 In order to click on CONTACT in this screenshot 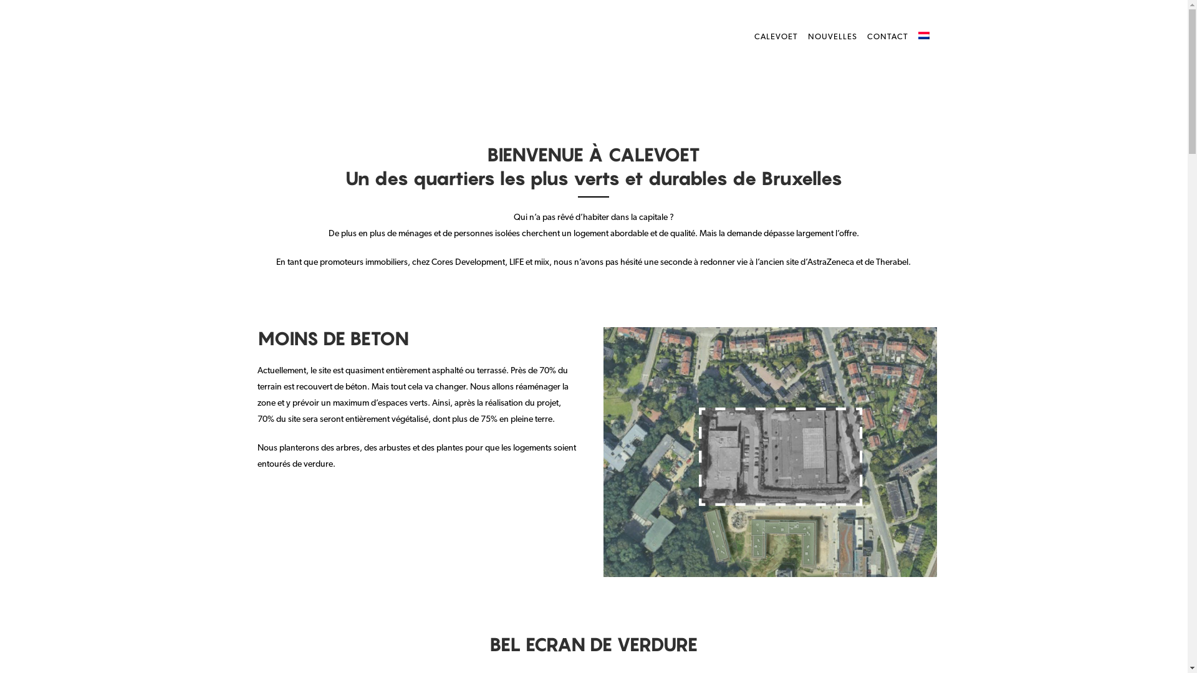, I will do `click(887, 37)`.